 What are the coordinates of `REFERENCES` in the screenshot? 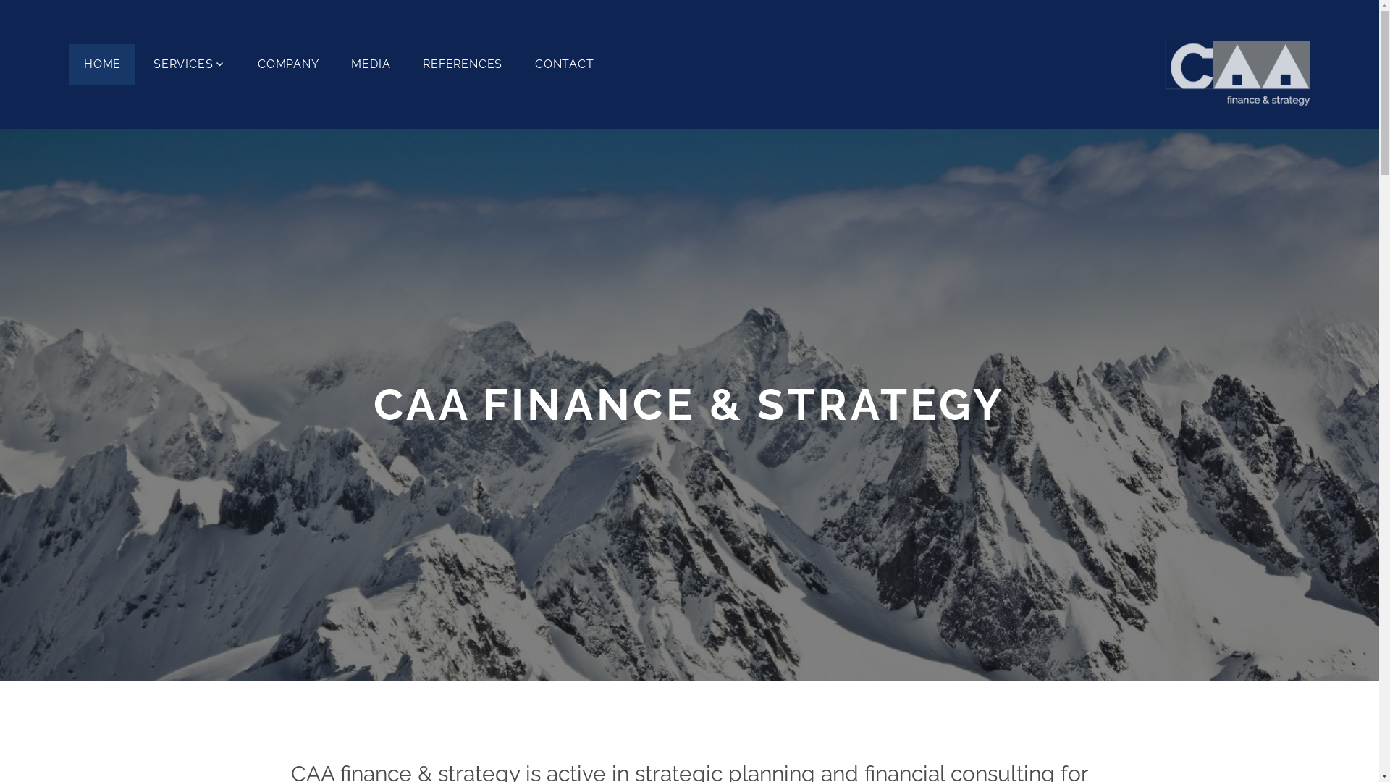 It's located at (463, 64).